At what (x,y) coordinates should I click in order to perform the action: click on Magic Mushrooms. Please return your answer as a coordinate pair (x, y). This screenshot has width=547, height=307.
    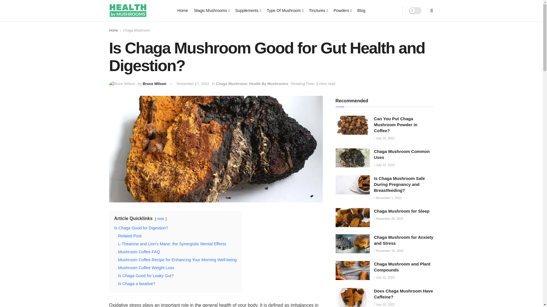
    Looking at the image, I should click on (211, 10).